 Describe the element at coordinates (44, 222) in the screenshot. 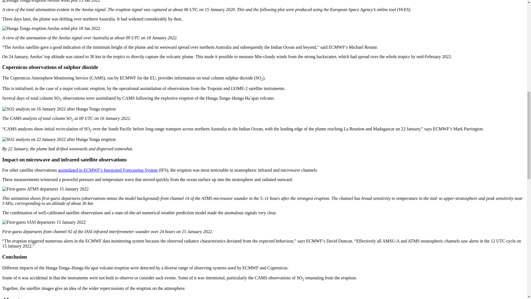

I see `First-guess IASI departures 15 January 2022` at that location.